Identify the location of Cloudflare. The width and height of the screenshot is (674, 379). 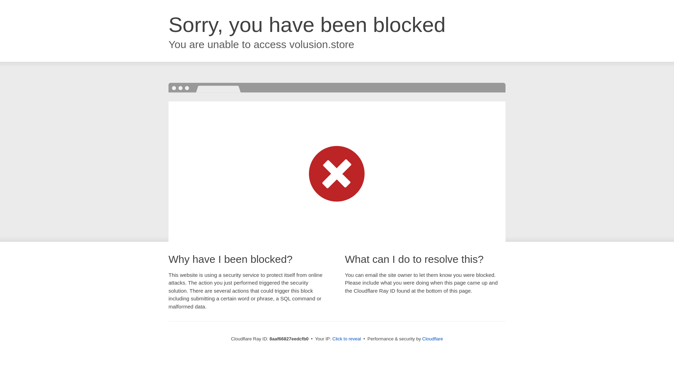
(432, 339).